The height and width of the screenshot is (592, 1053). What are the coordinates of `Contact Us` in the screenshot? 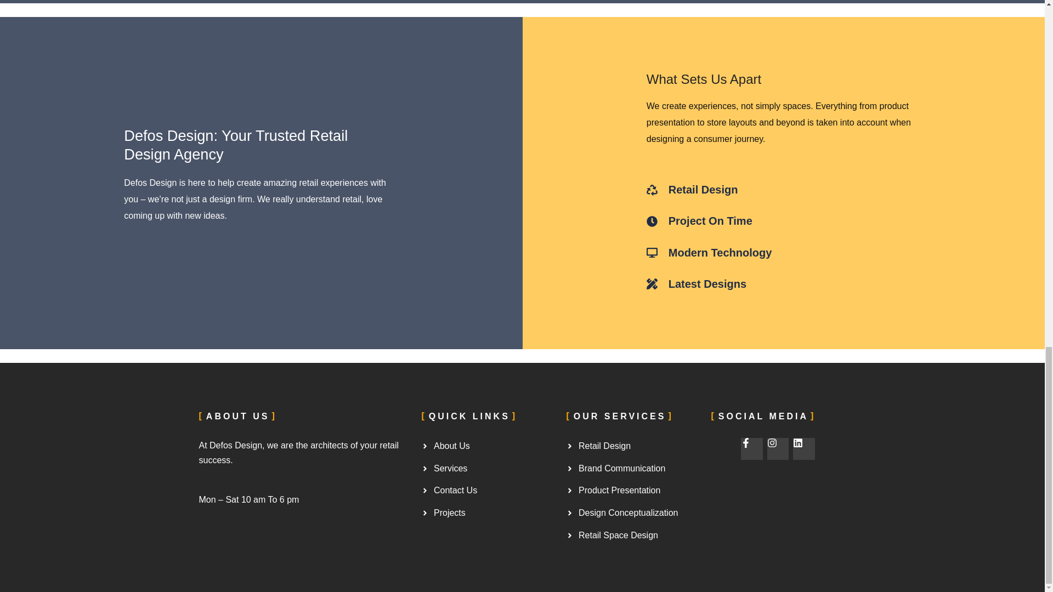 It's located at (488, 491).